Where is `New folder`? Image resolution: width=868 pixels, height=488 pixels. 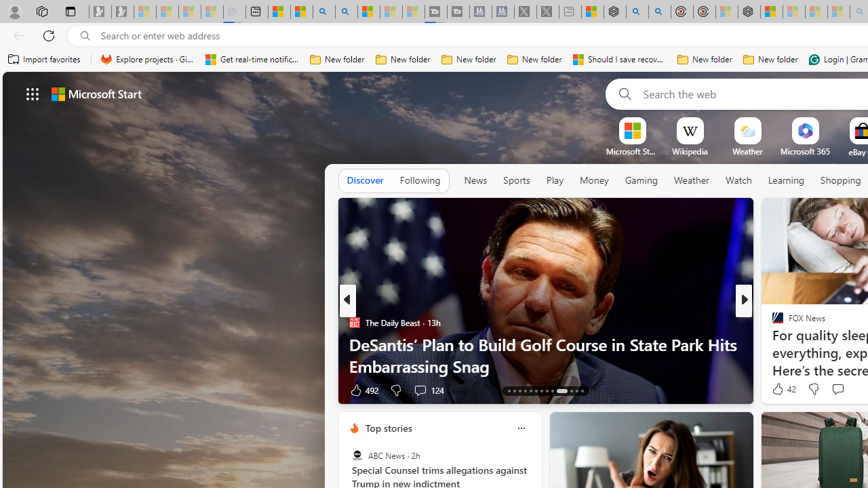
New folder is located at coordinates (770, 60).